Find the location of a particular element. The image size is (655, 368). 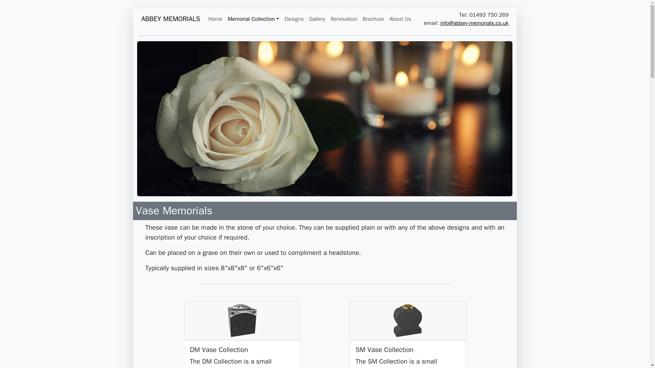

Memorial Collection is located at coordinates (253, 19).